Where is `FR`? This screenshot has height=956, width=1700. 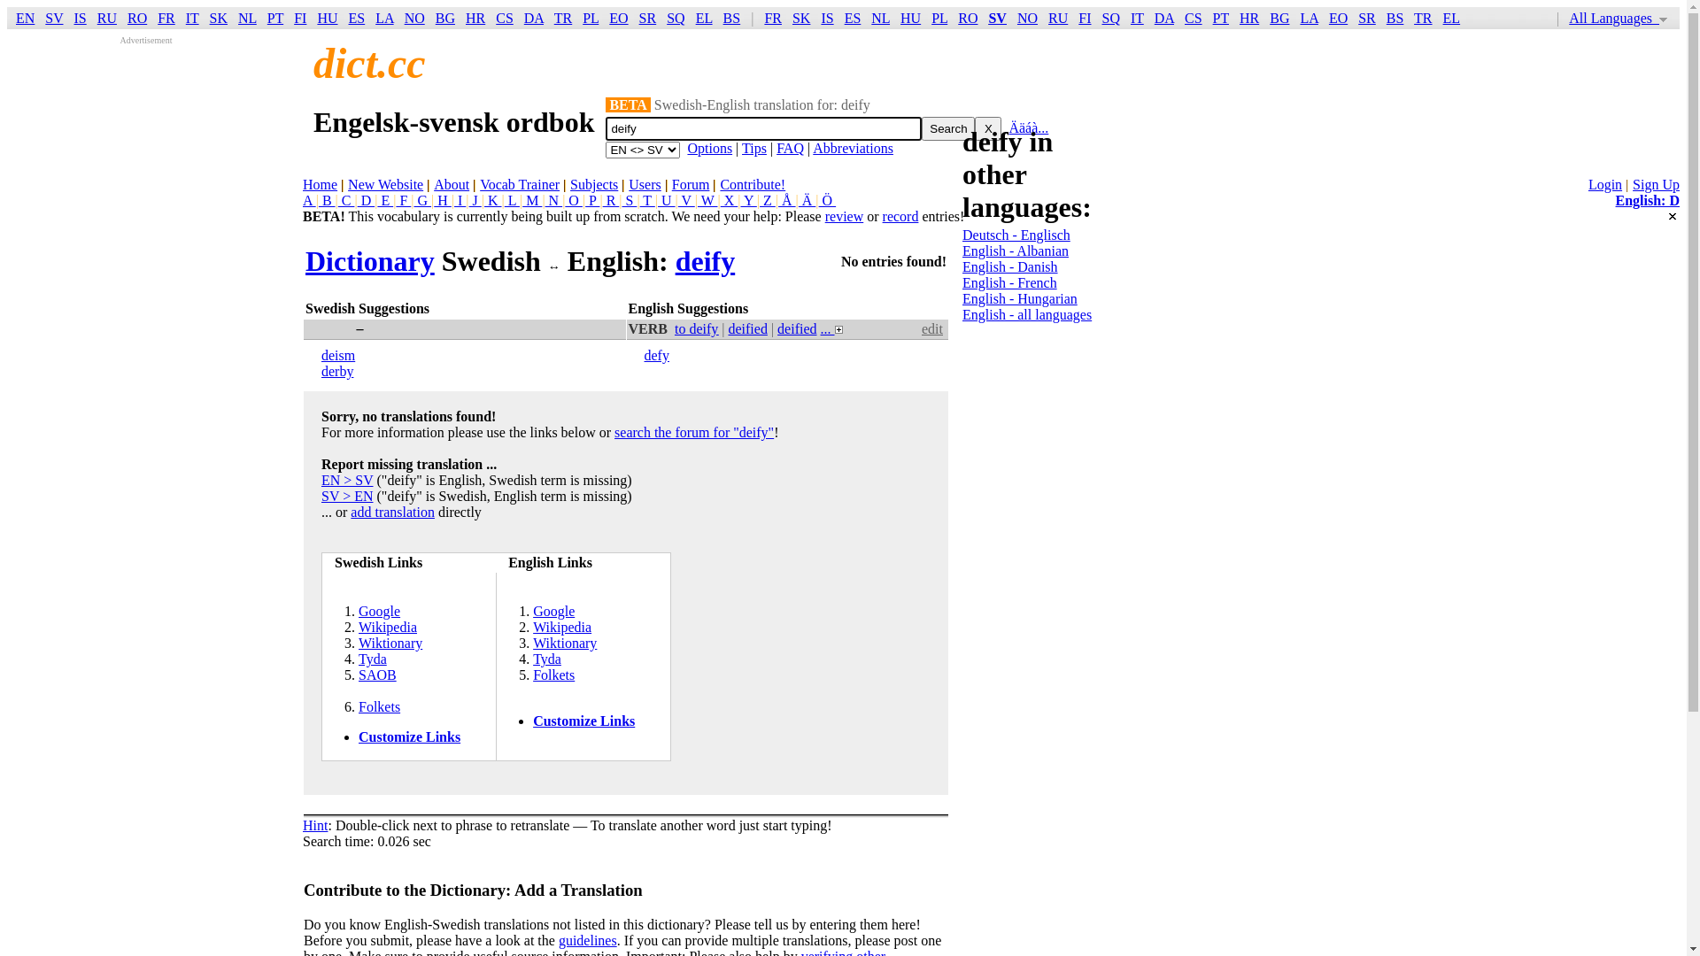 FR is located at coordinates (166, 18).